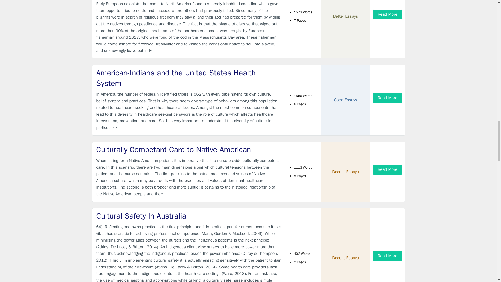 The width and height of the screenshot is (501, 282). What do you see at coordinates (387, 98) in the screenshot?
I see `Read More` at bounding box center [387, 98].